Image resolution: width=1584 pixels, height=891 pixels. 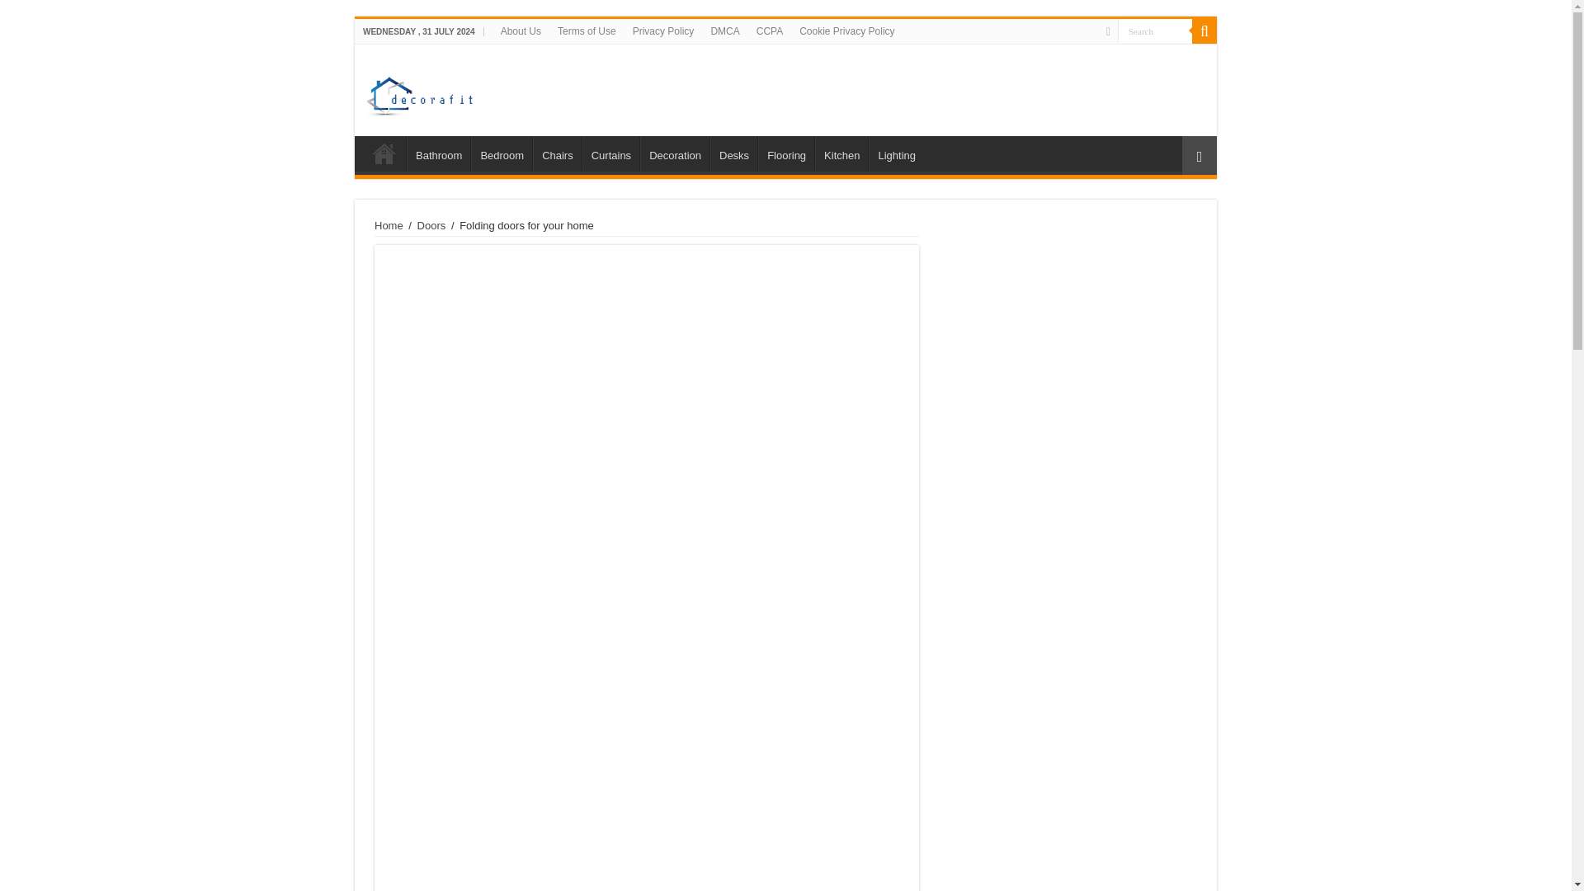 What do you see at coordinates (663, 31) in the screenshot?
I see `Privacy Policy` at bounding box center [663, 31].